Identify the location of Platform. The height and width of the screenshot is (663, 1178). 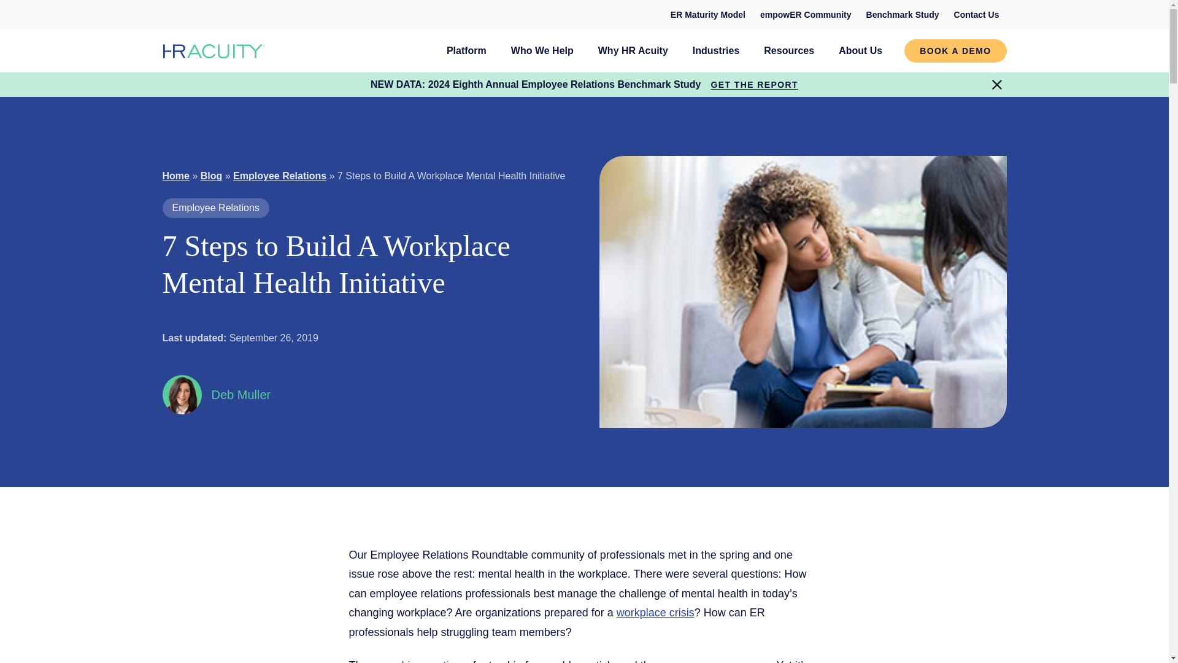
(466, 50).